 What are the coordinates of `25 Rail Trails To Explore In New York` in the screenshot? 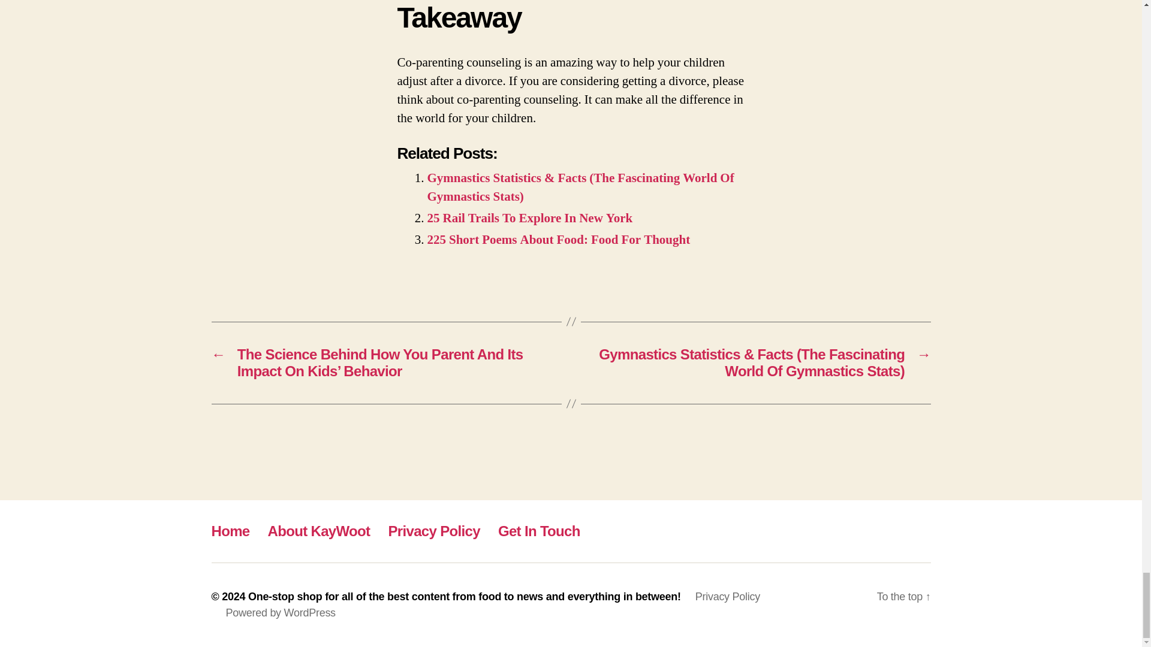 It's located at (529, 218).